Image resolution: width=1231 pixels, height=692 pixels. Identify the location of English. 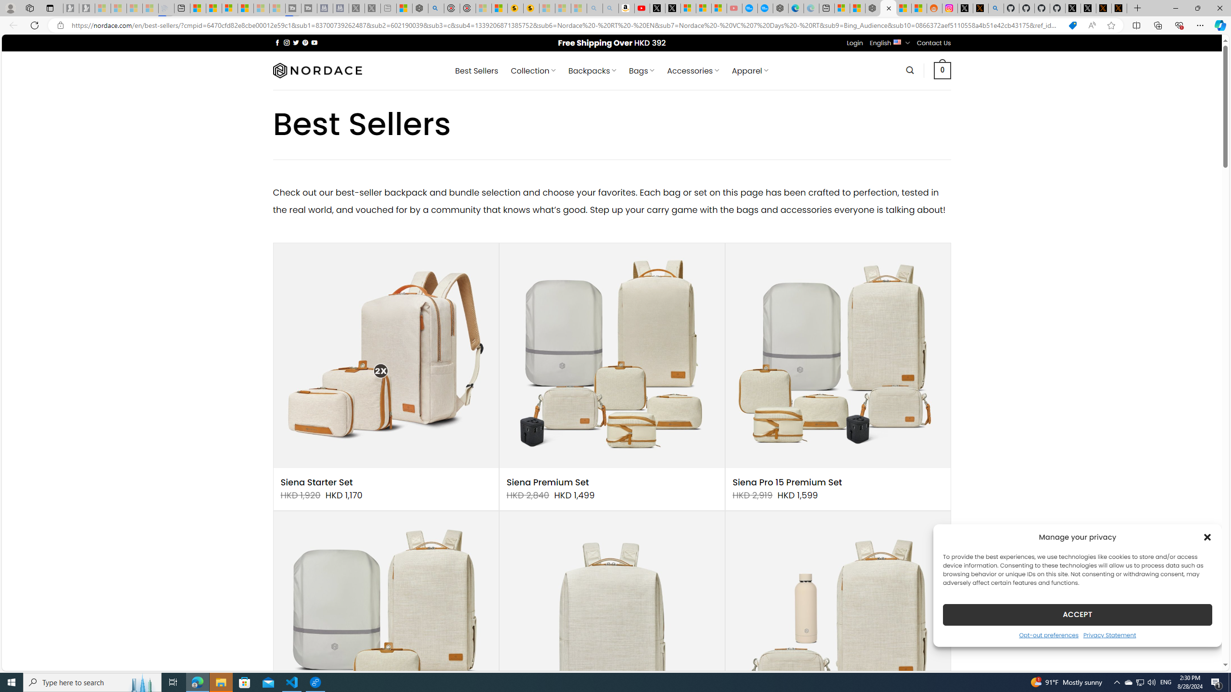
(897, 41).